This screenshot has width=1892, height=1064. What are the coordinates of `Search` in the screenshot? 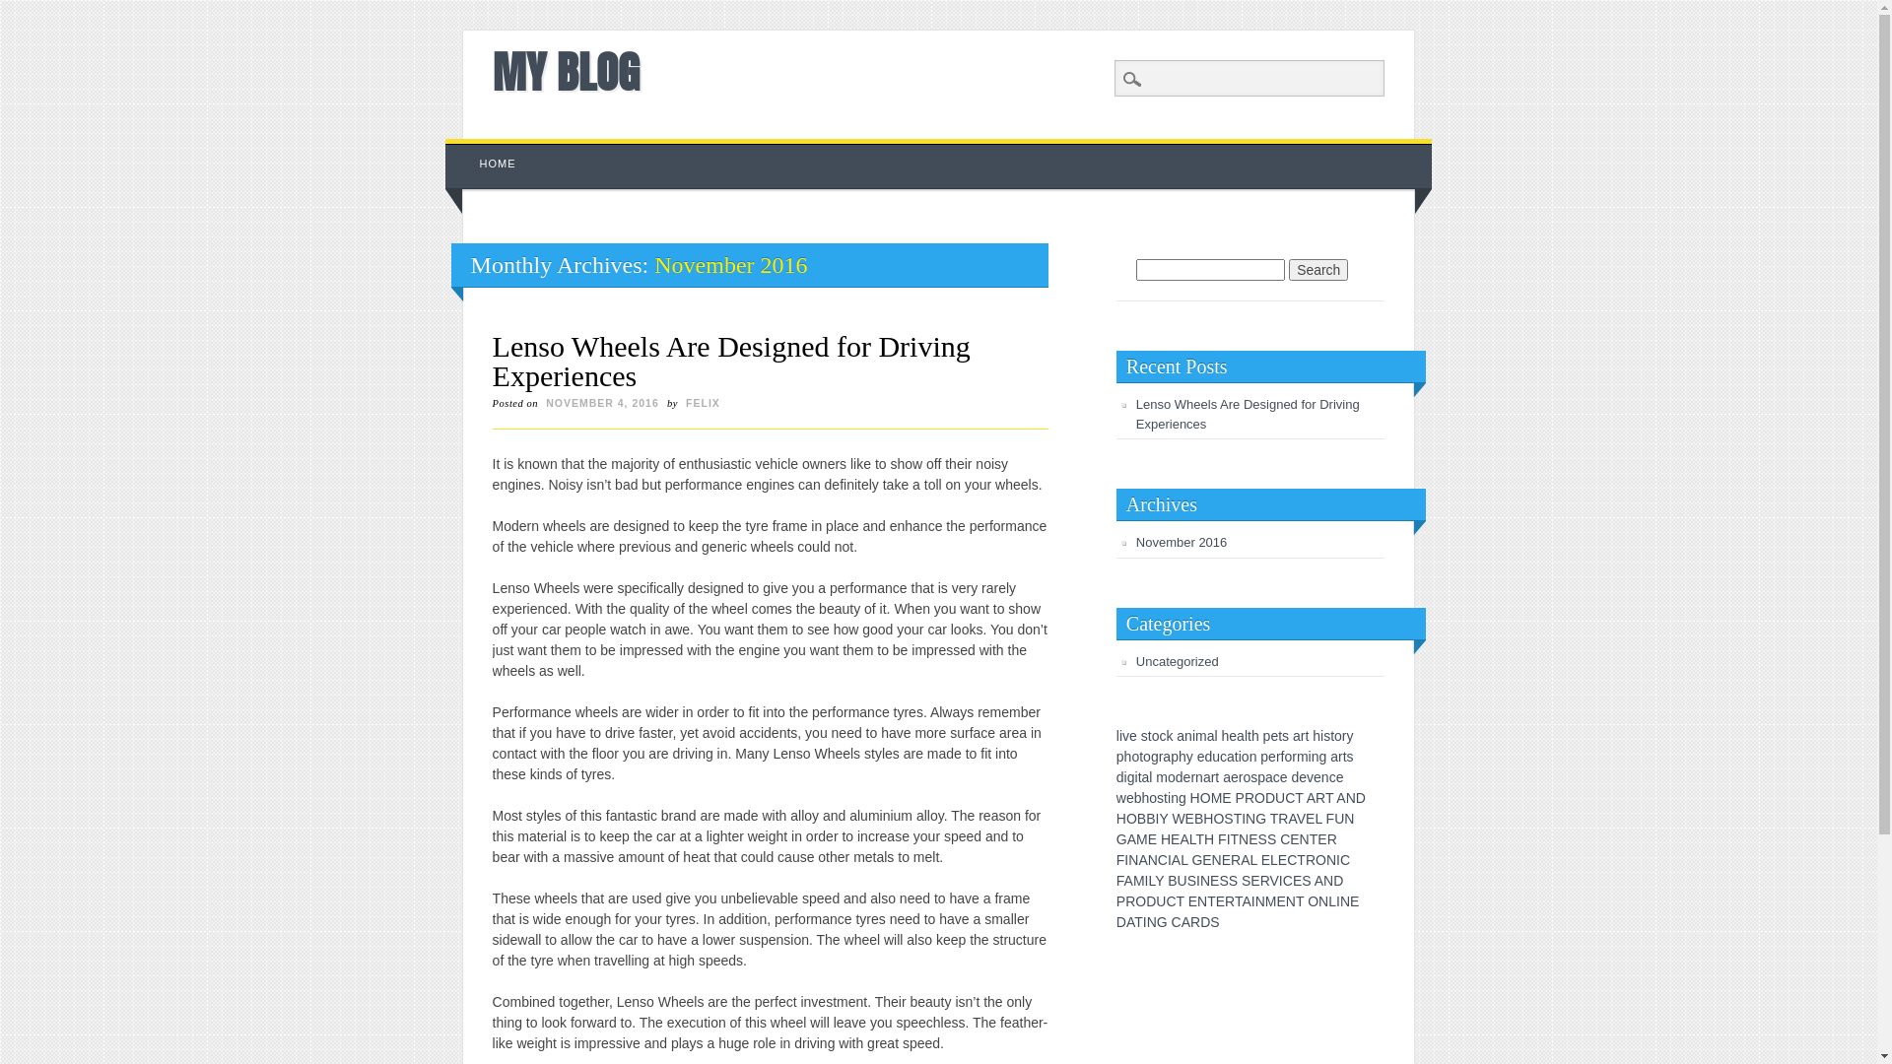 It's located at (30, 11).